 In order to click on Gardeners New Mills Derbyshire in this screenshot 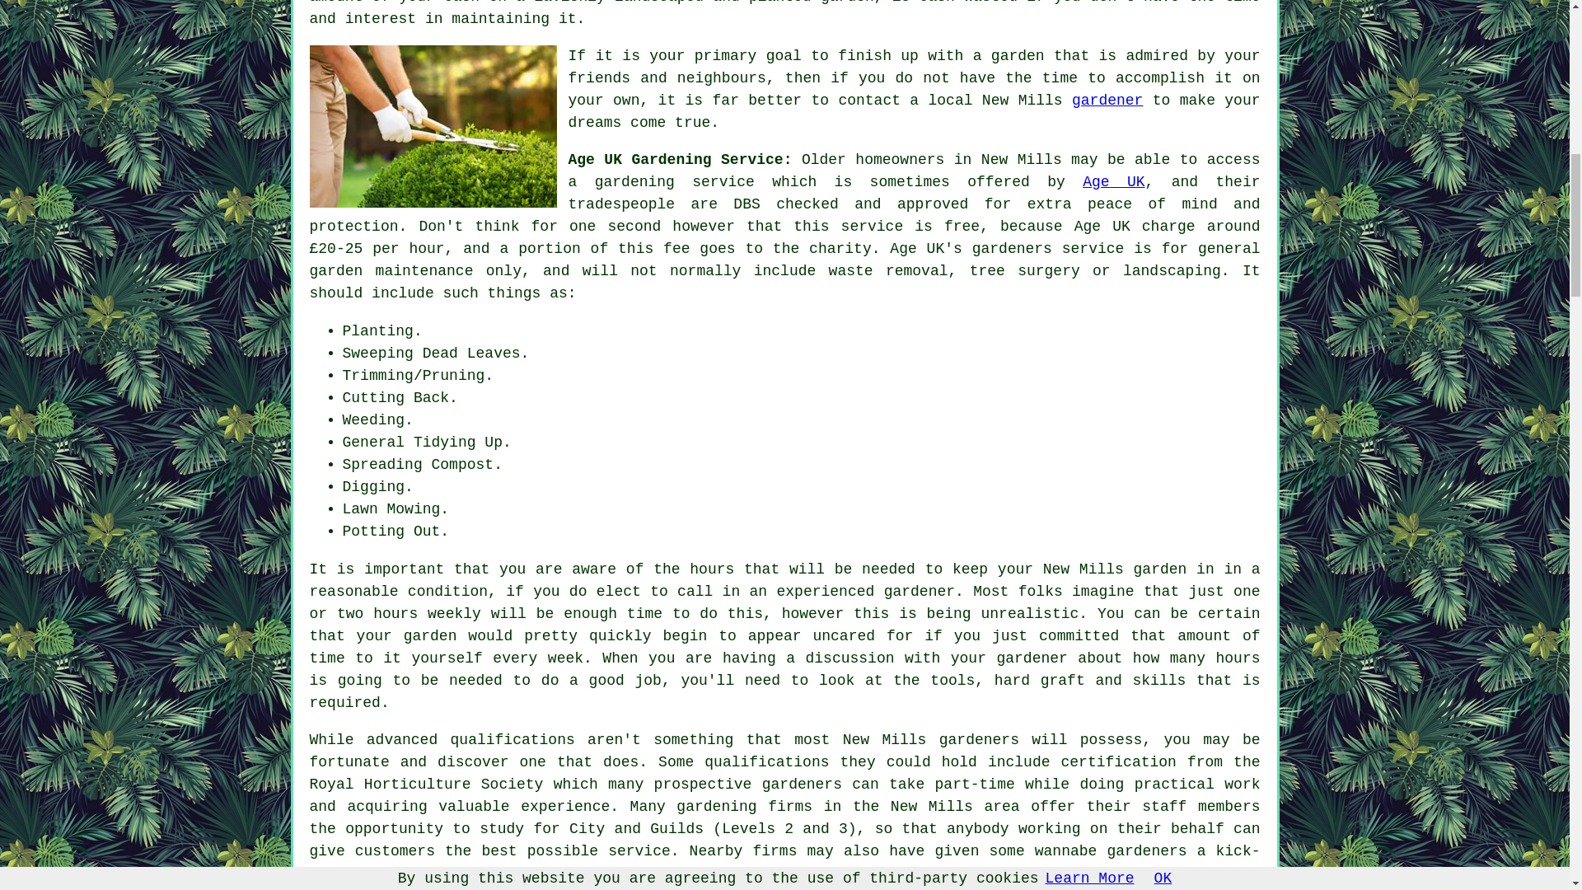, I will do `click(433, 126)`.